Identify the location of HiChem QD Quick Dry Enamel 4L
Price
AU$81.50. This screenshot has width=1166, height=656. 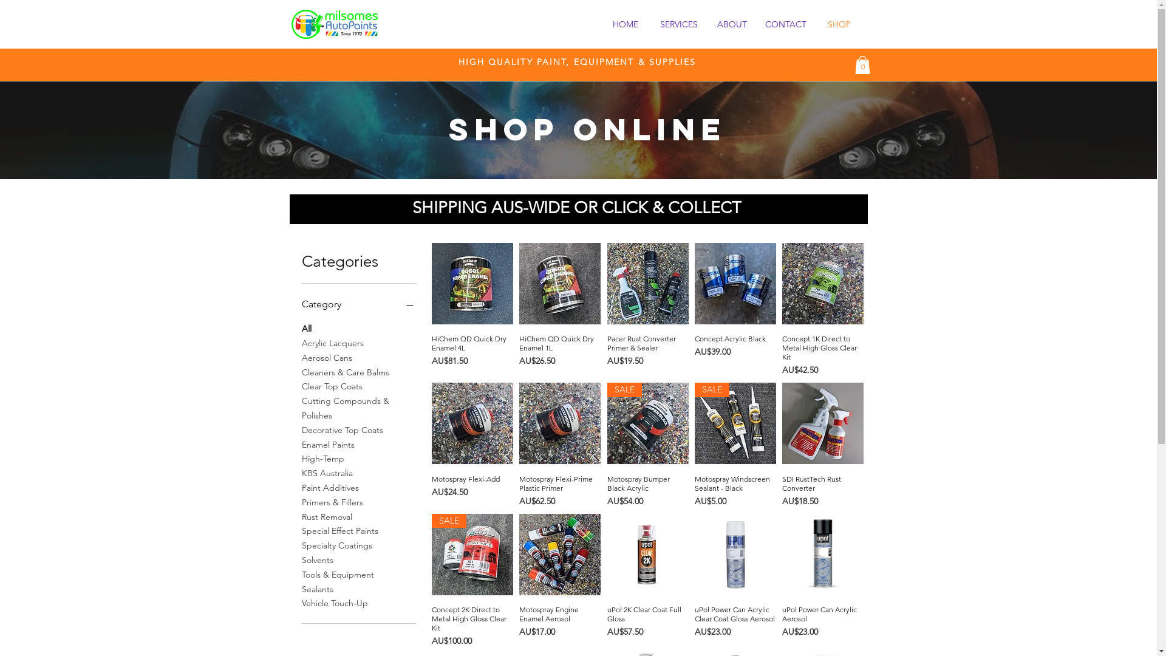
(472, 355).